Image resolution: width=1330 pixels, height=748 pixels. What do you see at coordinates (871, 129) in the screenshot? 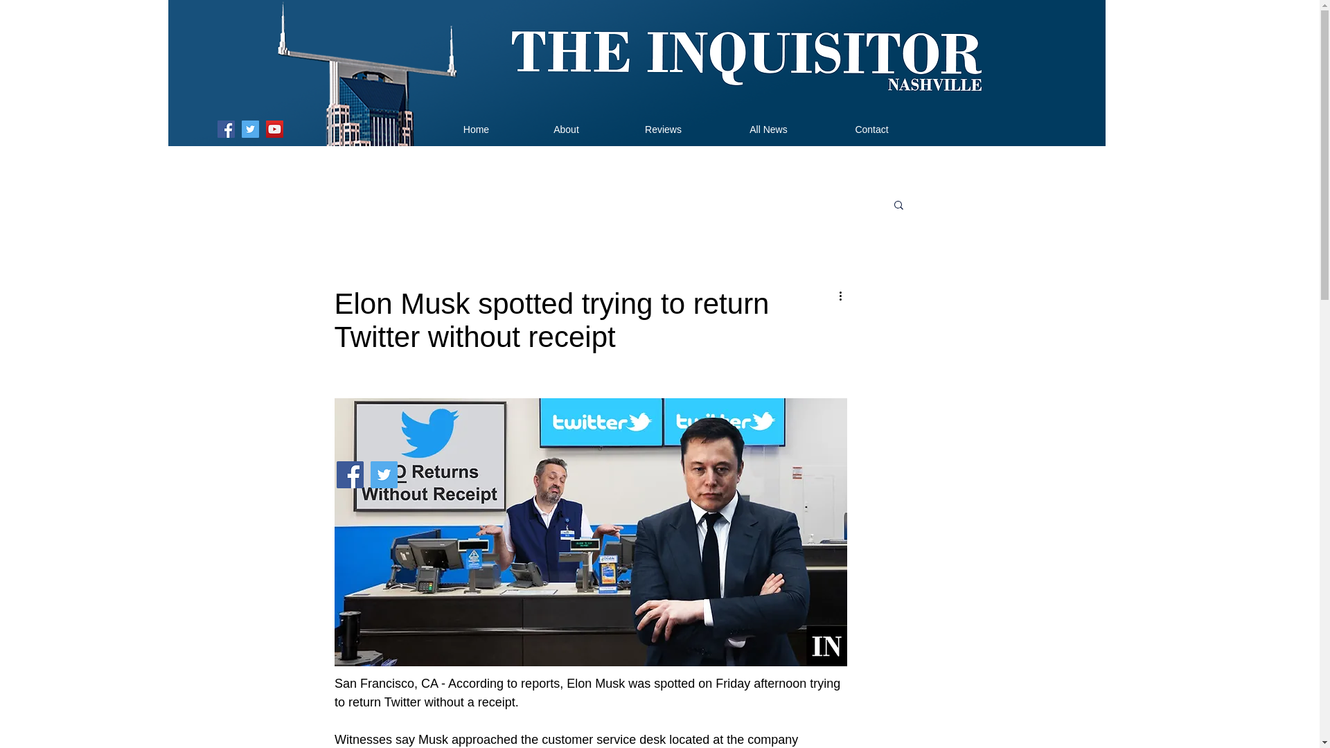
I see `Contact` at bounding box center [871, 129].